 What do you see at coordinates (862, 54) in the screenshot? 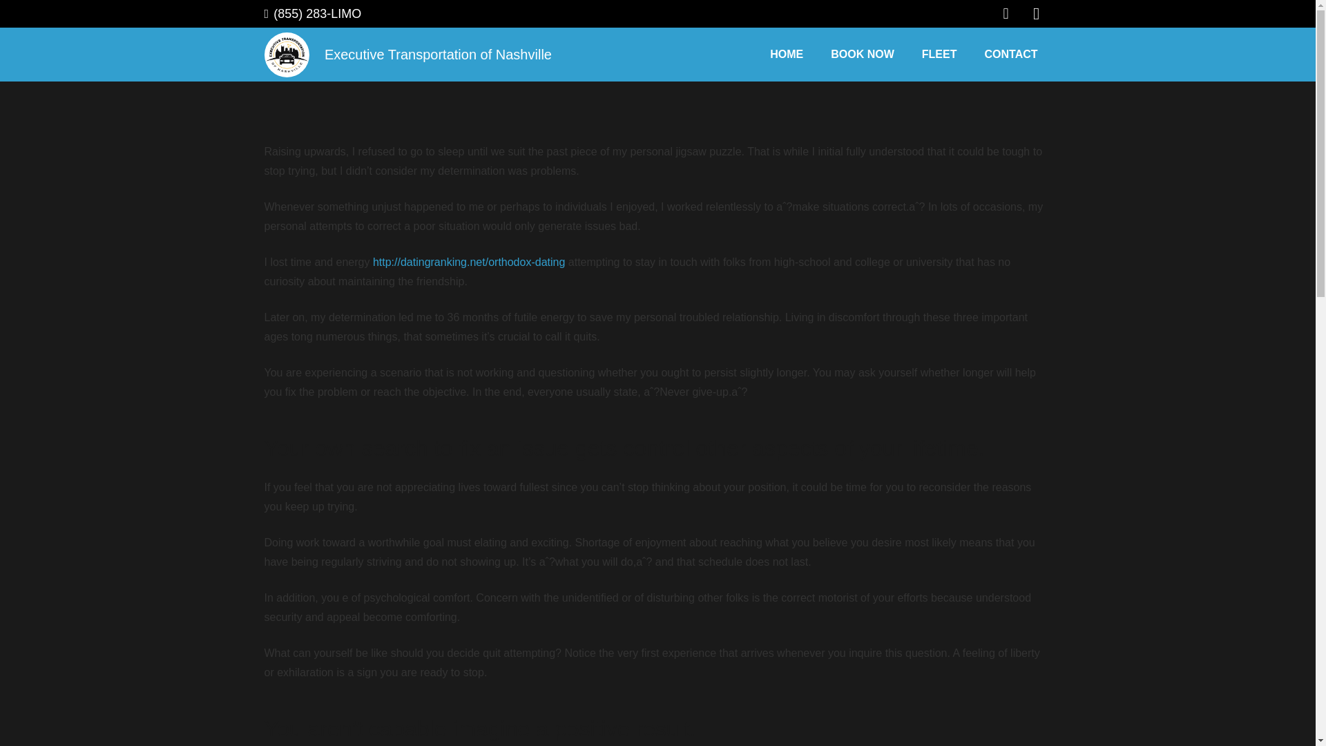
I see `BOOK NOW` at bounding box center [862, 54].